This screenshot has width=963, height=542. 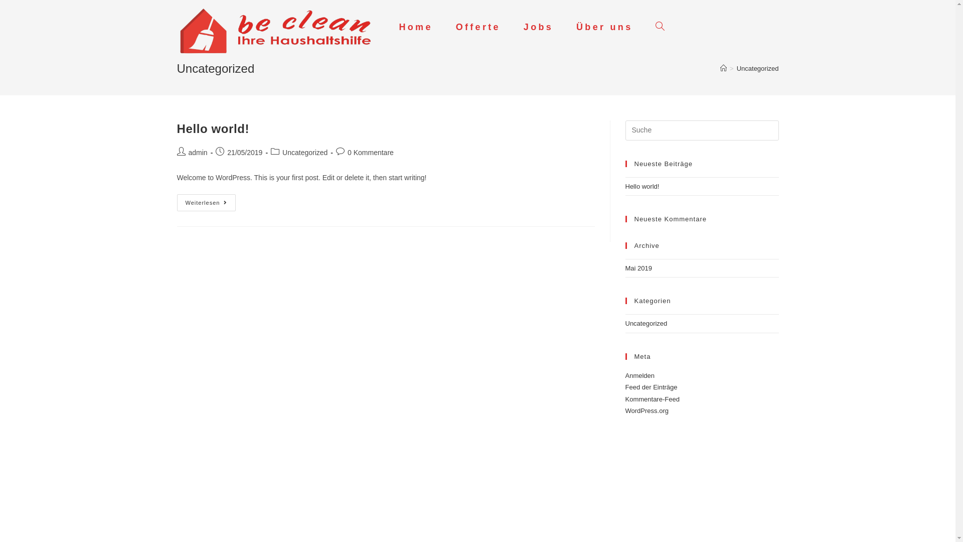 What do you see at coordinates (647, 411) in the screenshot?
I see `WordPress.org` at bounding box center [647, 411].